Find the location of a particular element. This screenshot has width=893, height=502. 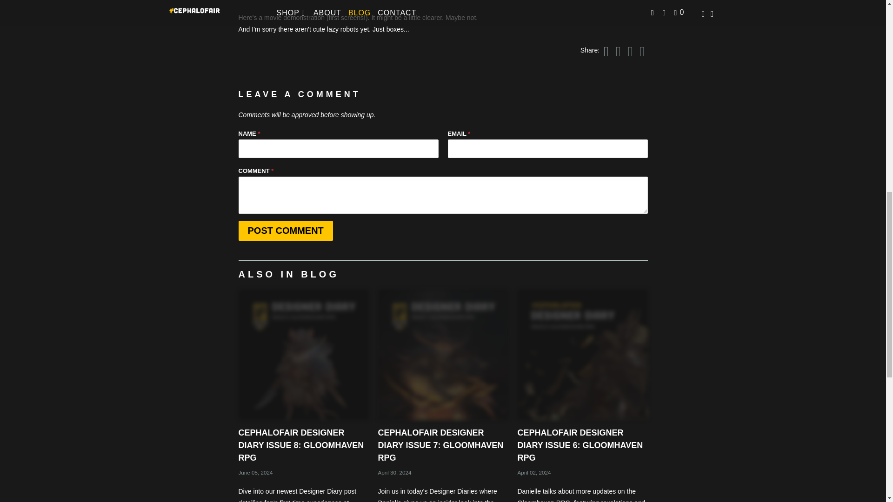

CEPHALOFAIR DESIGNER DIARY ISSUE 6: GLOOMHAVEN RPG is located at coordinates (580, 445).